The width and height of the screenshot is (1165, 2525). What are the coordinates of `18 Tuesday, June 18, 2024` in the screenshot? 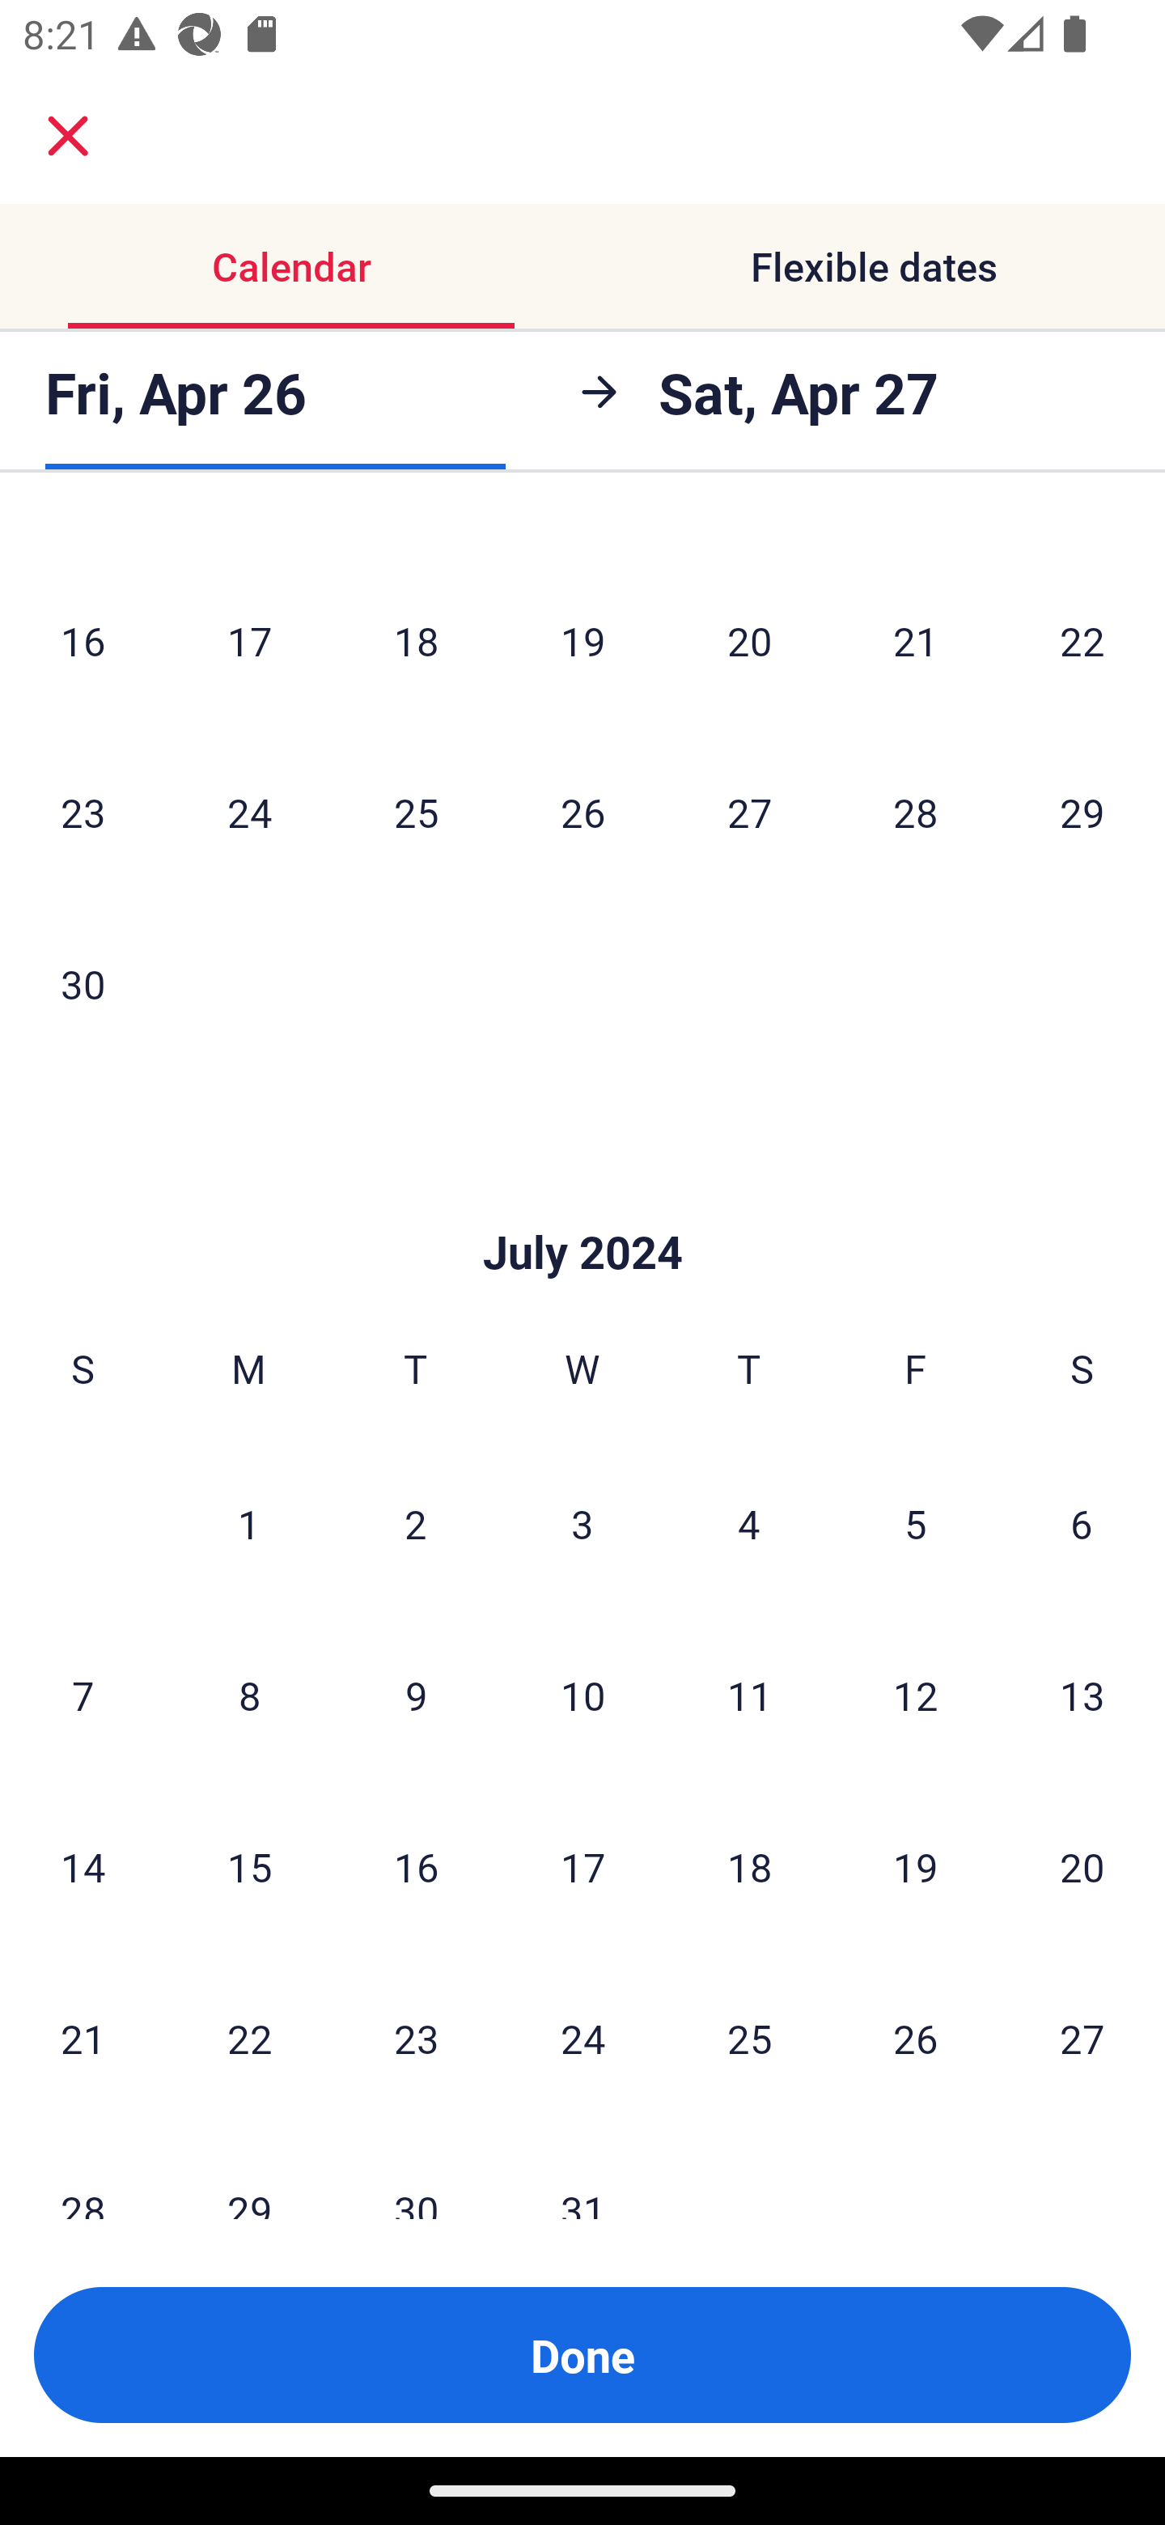 It's located at (416, 641).